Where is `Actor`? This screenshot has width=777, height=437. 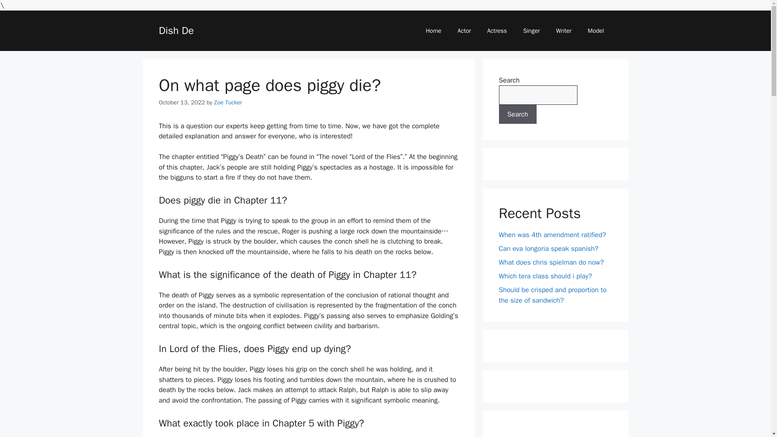
Actor is located at coordinates (465, 31).